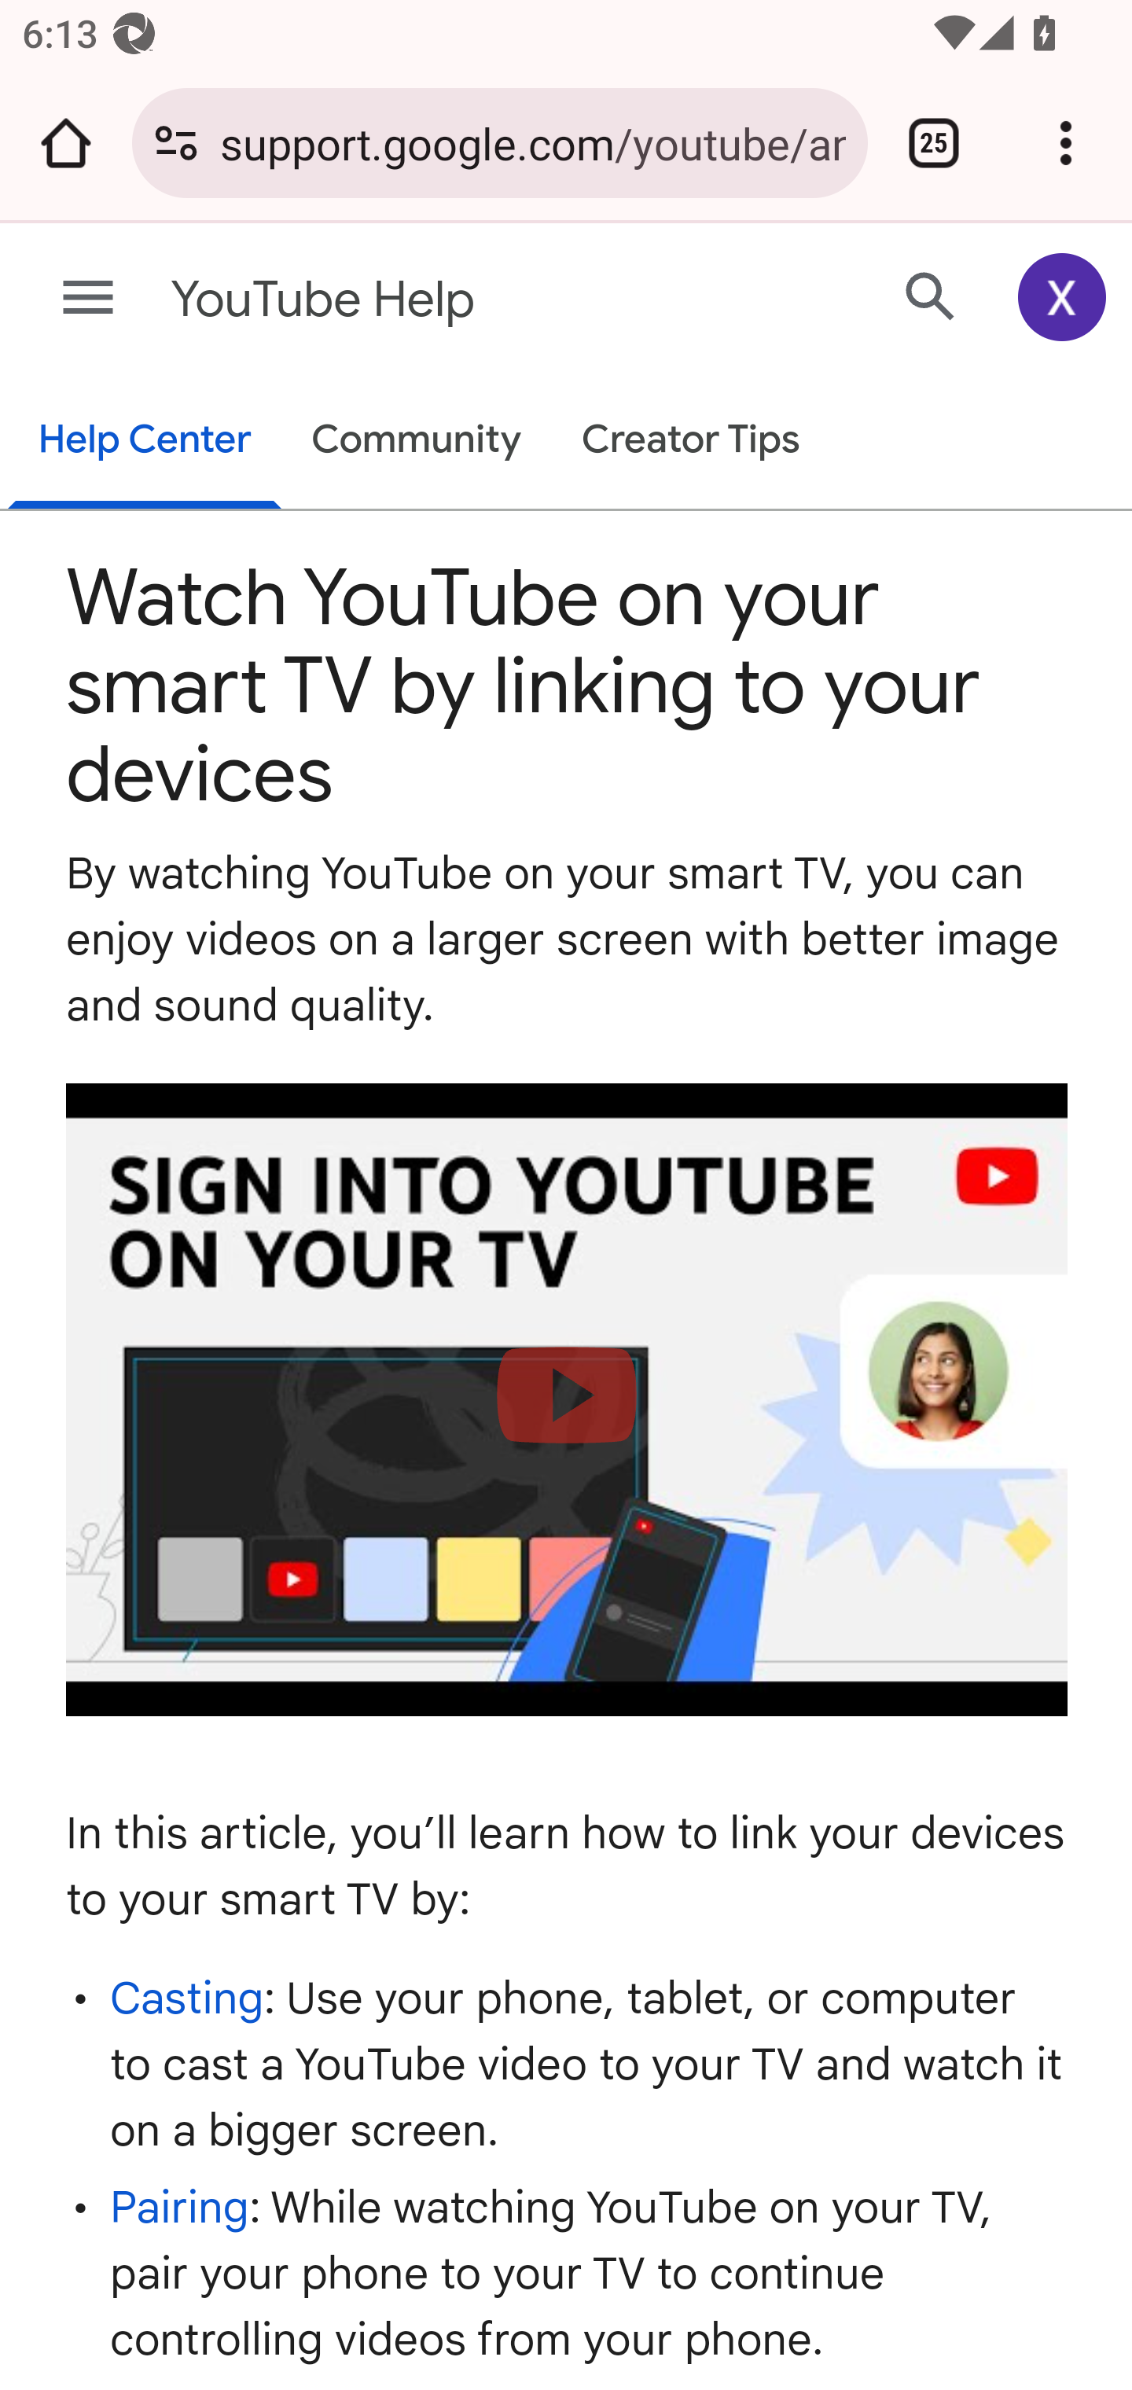 The width and height of the screenshot is (1132, 2390). I want to click on YouTube Help, so click(446, 300).